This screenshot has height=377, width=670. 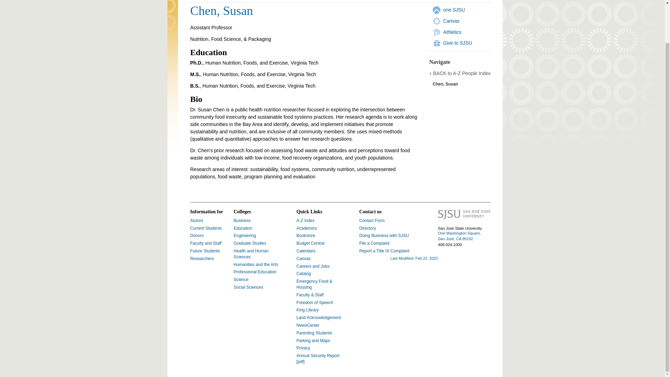 What do you see at coordinates (461, 73) in the screenshot?
I see `BACK to A-Z People Index` at bounding box center [461, 73].